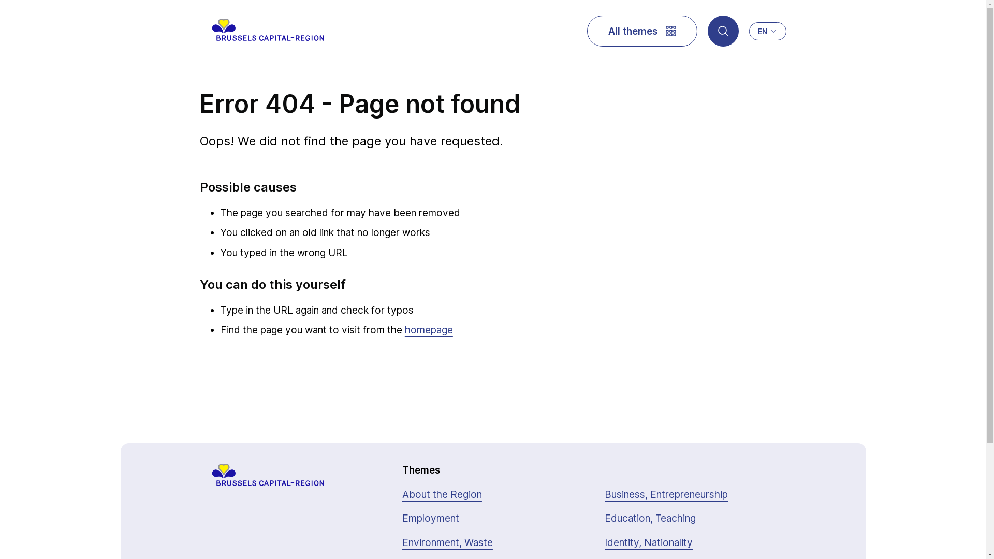  Describe the element at coordinates (429, 330) in the screenshot. I see `homepage` at that location.